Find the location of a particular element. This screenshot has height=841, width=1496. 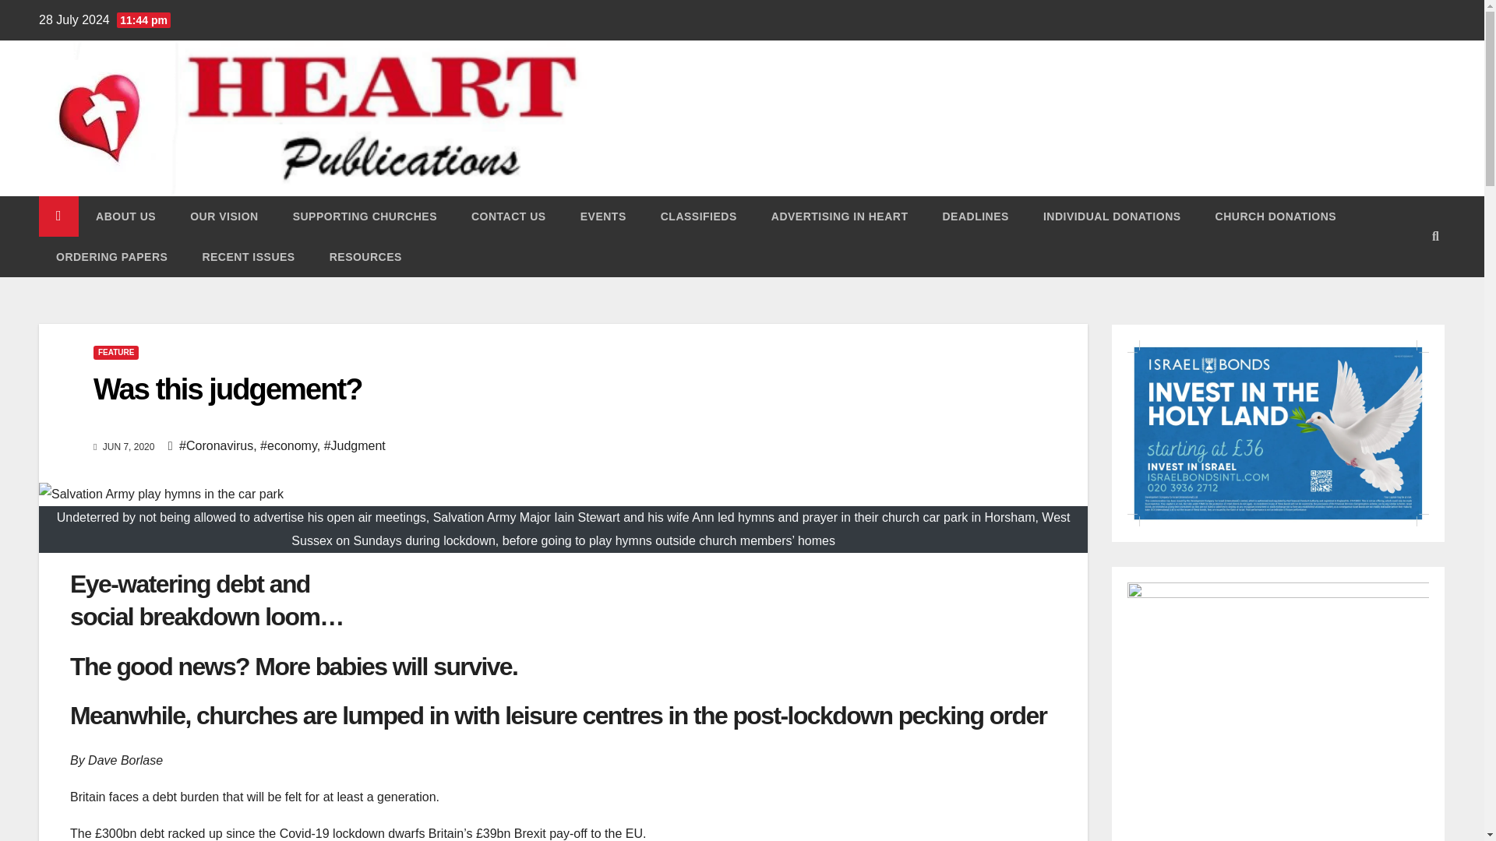

Recent Issues is located at coordinates (248, 257).